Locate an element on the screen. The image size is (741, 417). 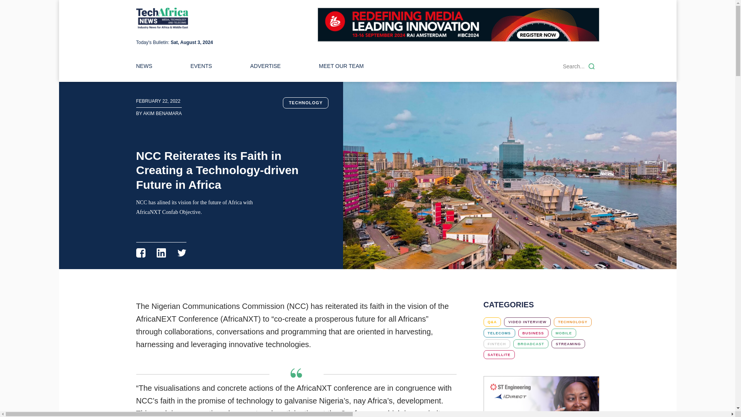
BROADCAST is located at coordinates (531, 344).